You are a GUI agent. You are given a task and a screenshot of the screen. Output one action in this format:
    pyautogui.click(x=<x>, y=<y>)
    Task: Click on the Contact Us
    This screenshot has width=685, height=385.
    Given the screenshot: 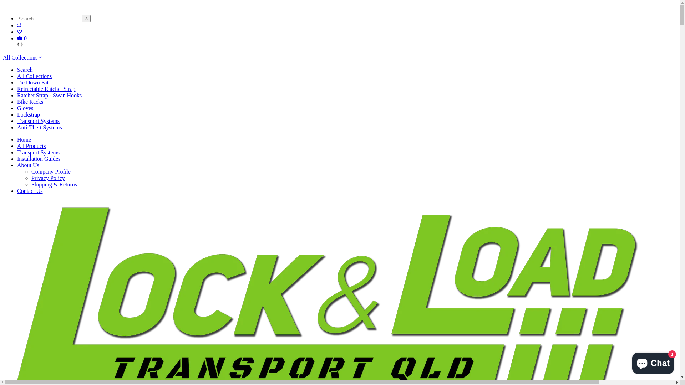 What is the action you would take?
    pyautogui.click(x=30, y=191)
    